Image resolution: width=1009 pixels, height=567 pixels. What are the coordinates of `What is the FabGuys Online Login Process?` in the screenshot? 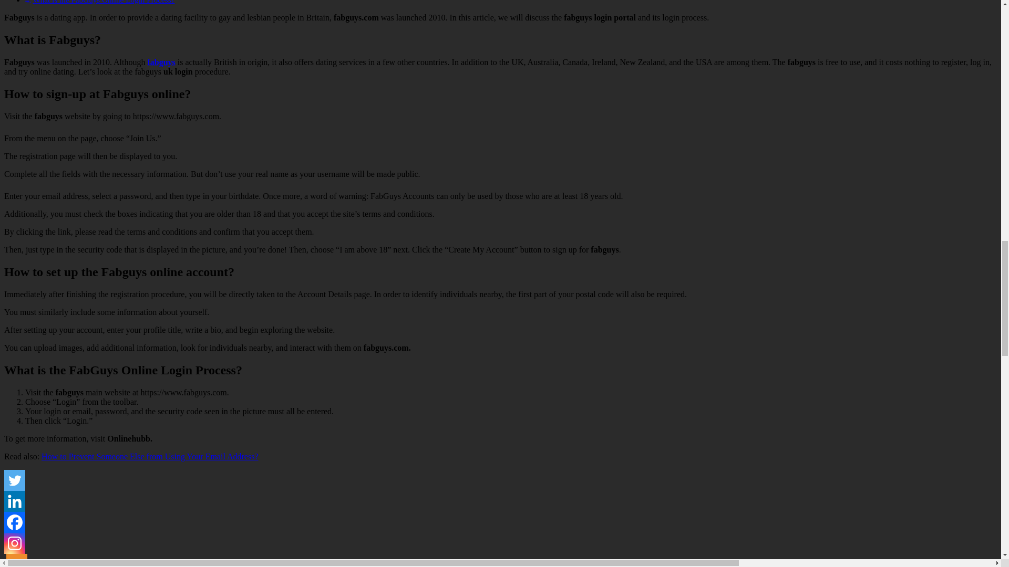 It's located at (103, 2).